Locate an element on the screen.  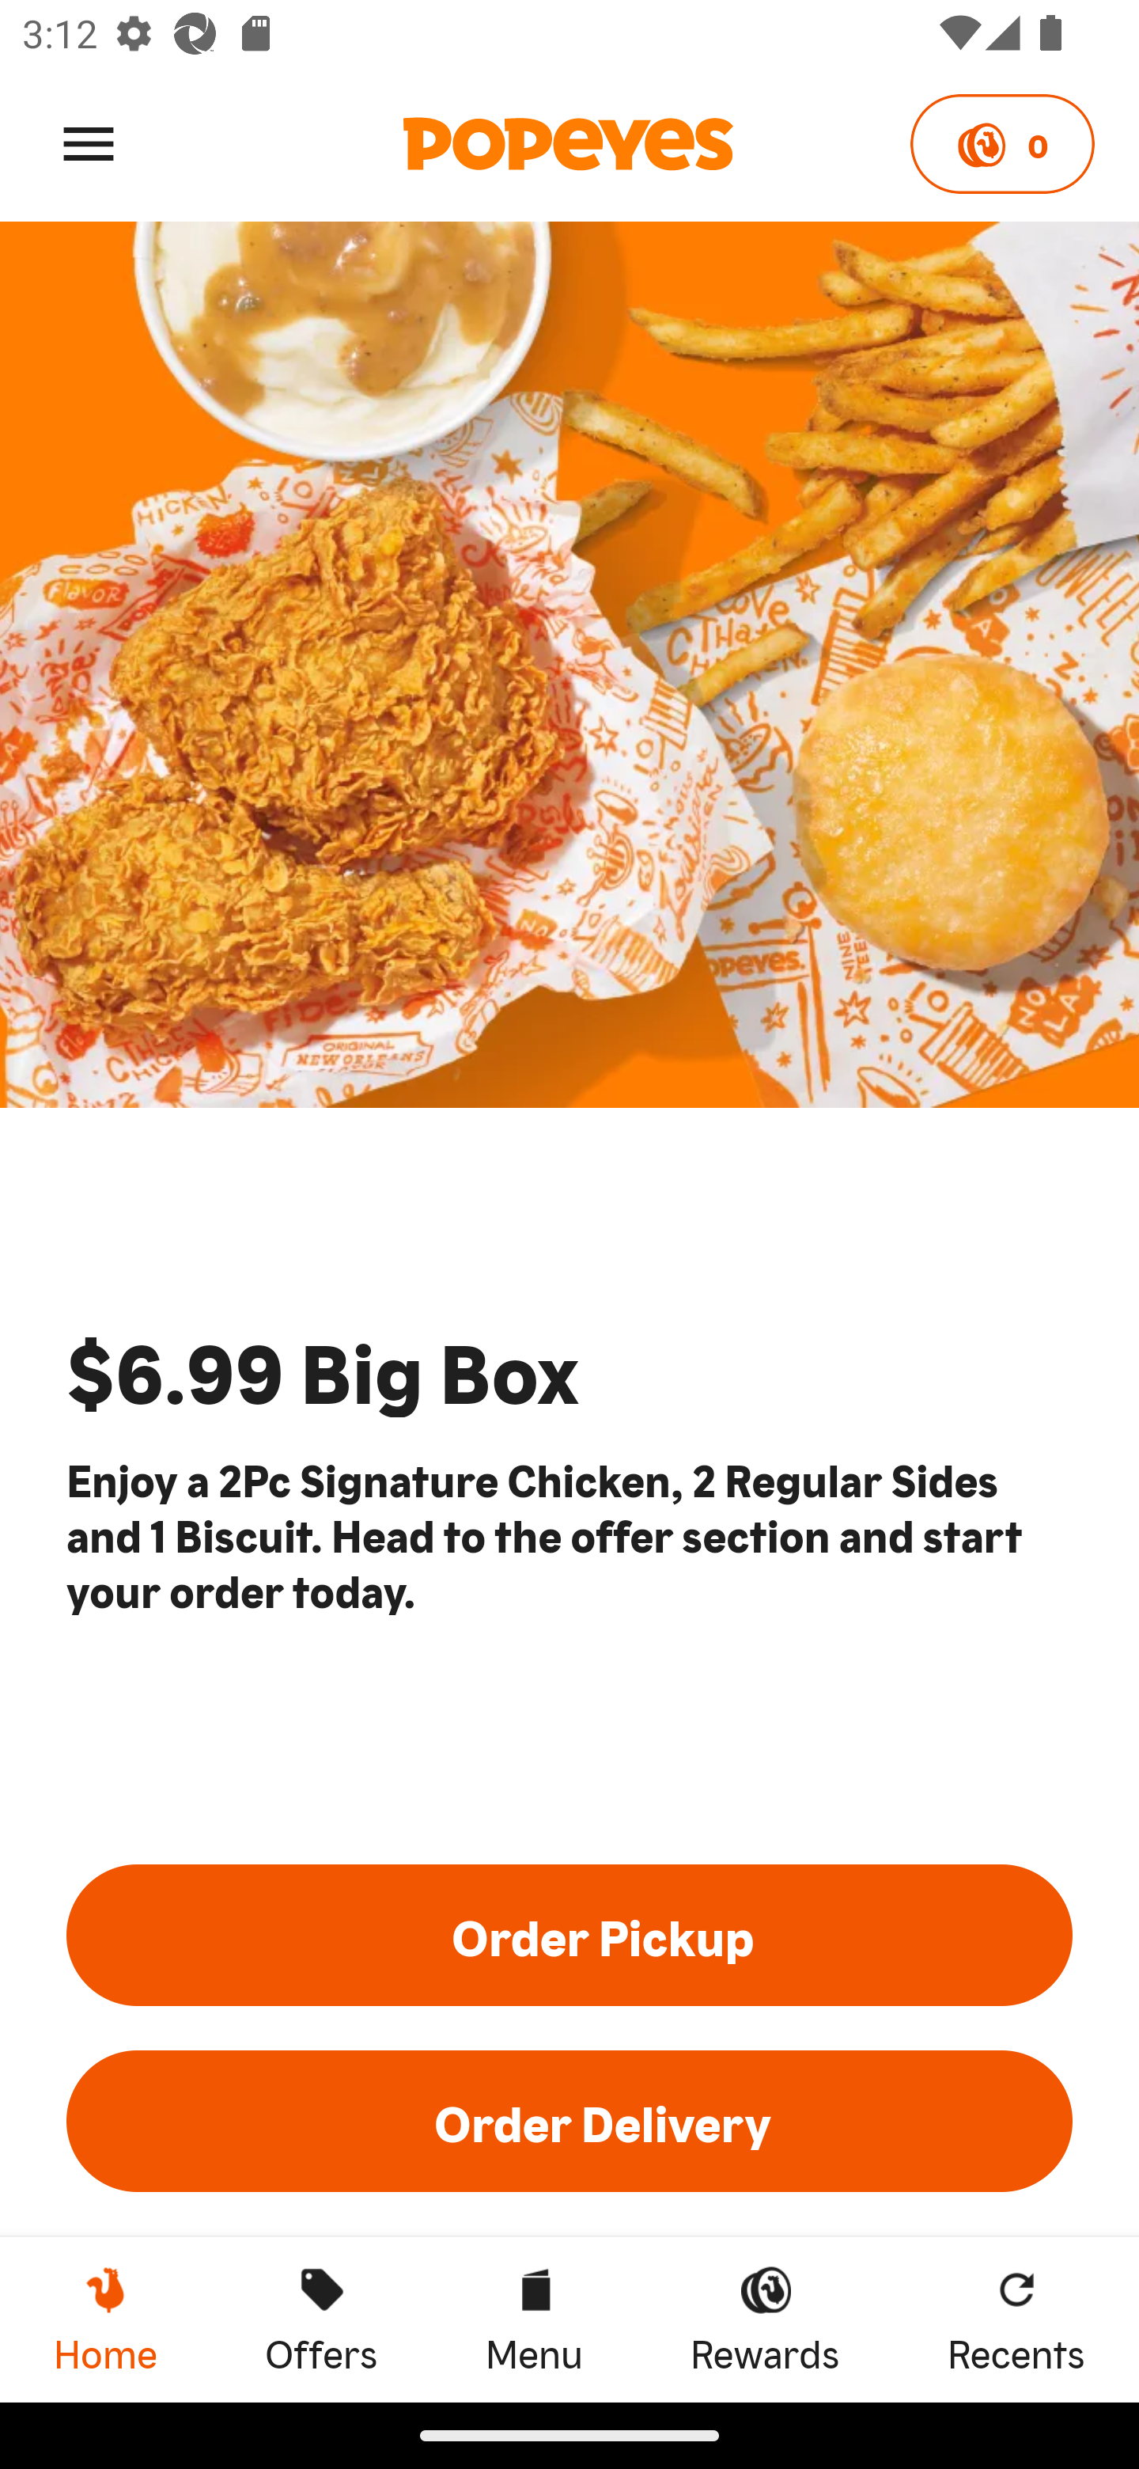
Menu Menu Menu is located at coordinates (533, 2319).